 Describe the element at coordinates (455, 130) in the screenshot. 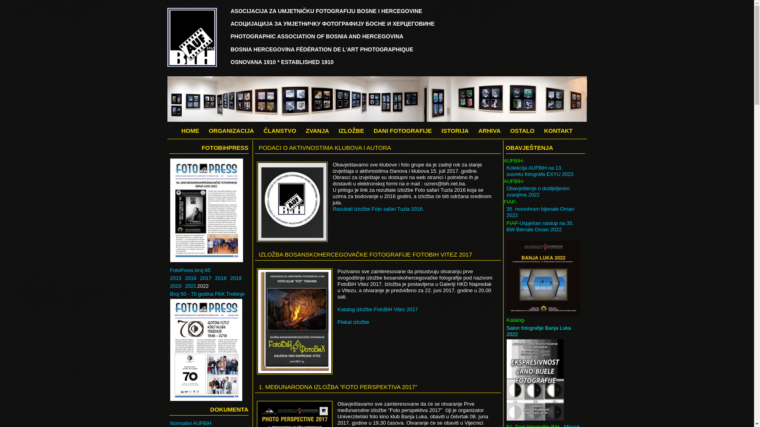

I see `ISTORIJA` at that location.